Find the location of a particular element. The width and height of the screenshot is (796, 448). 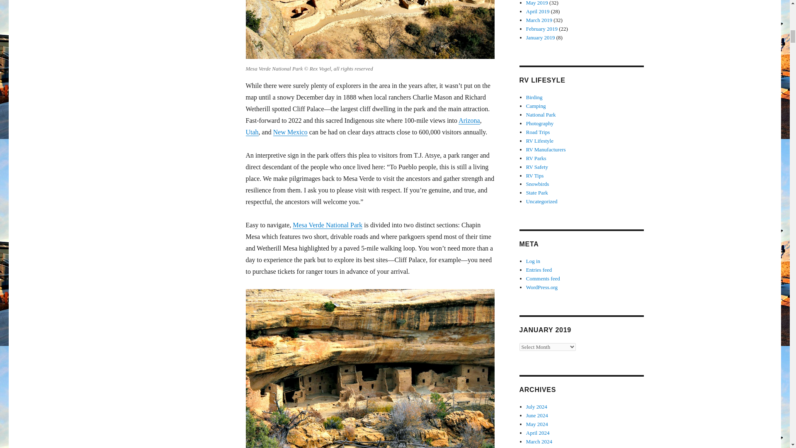

Mesa Verde National Park is located at coordinates (328, 225).